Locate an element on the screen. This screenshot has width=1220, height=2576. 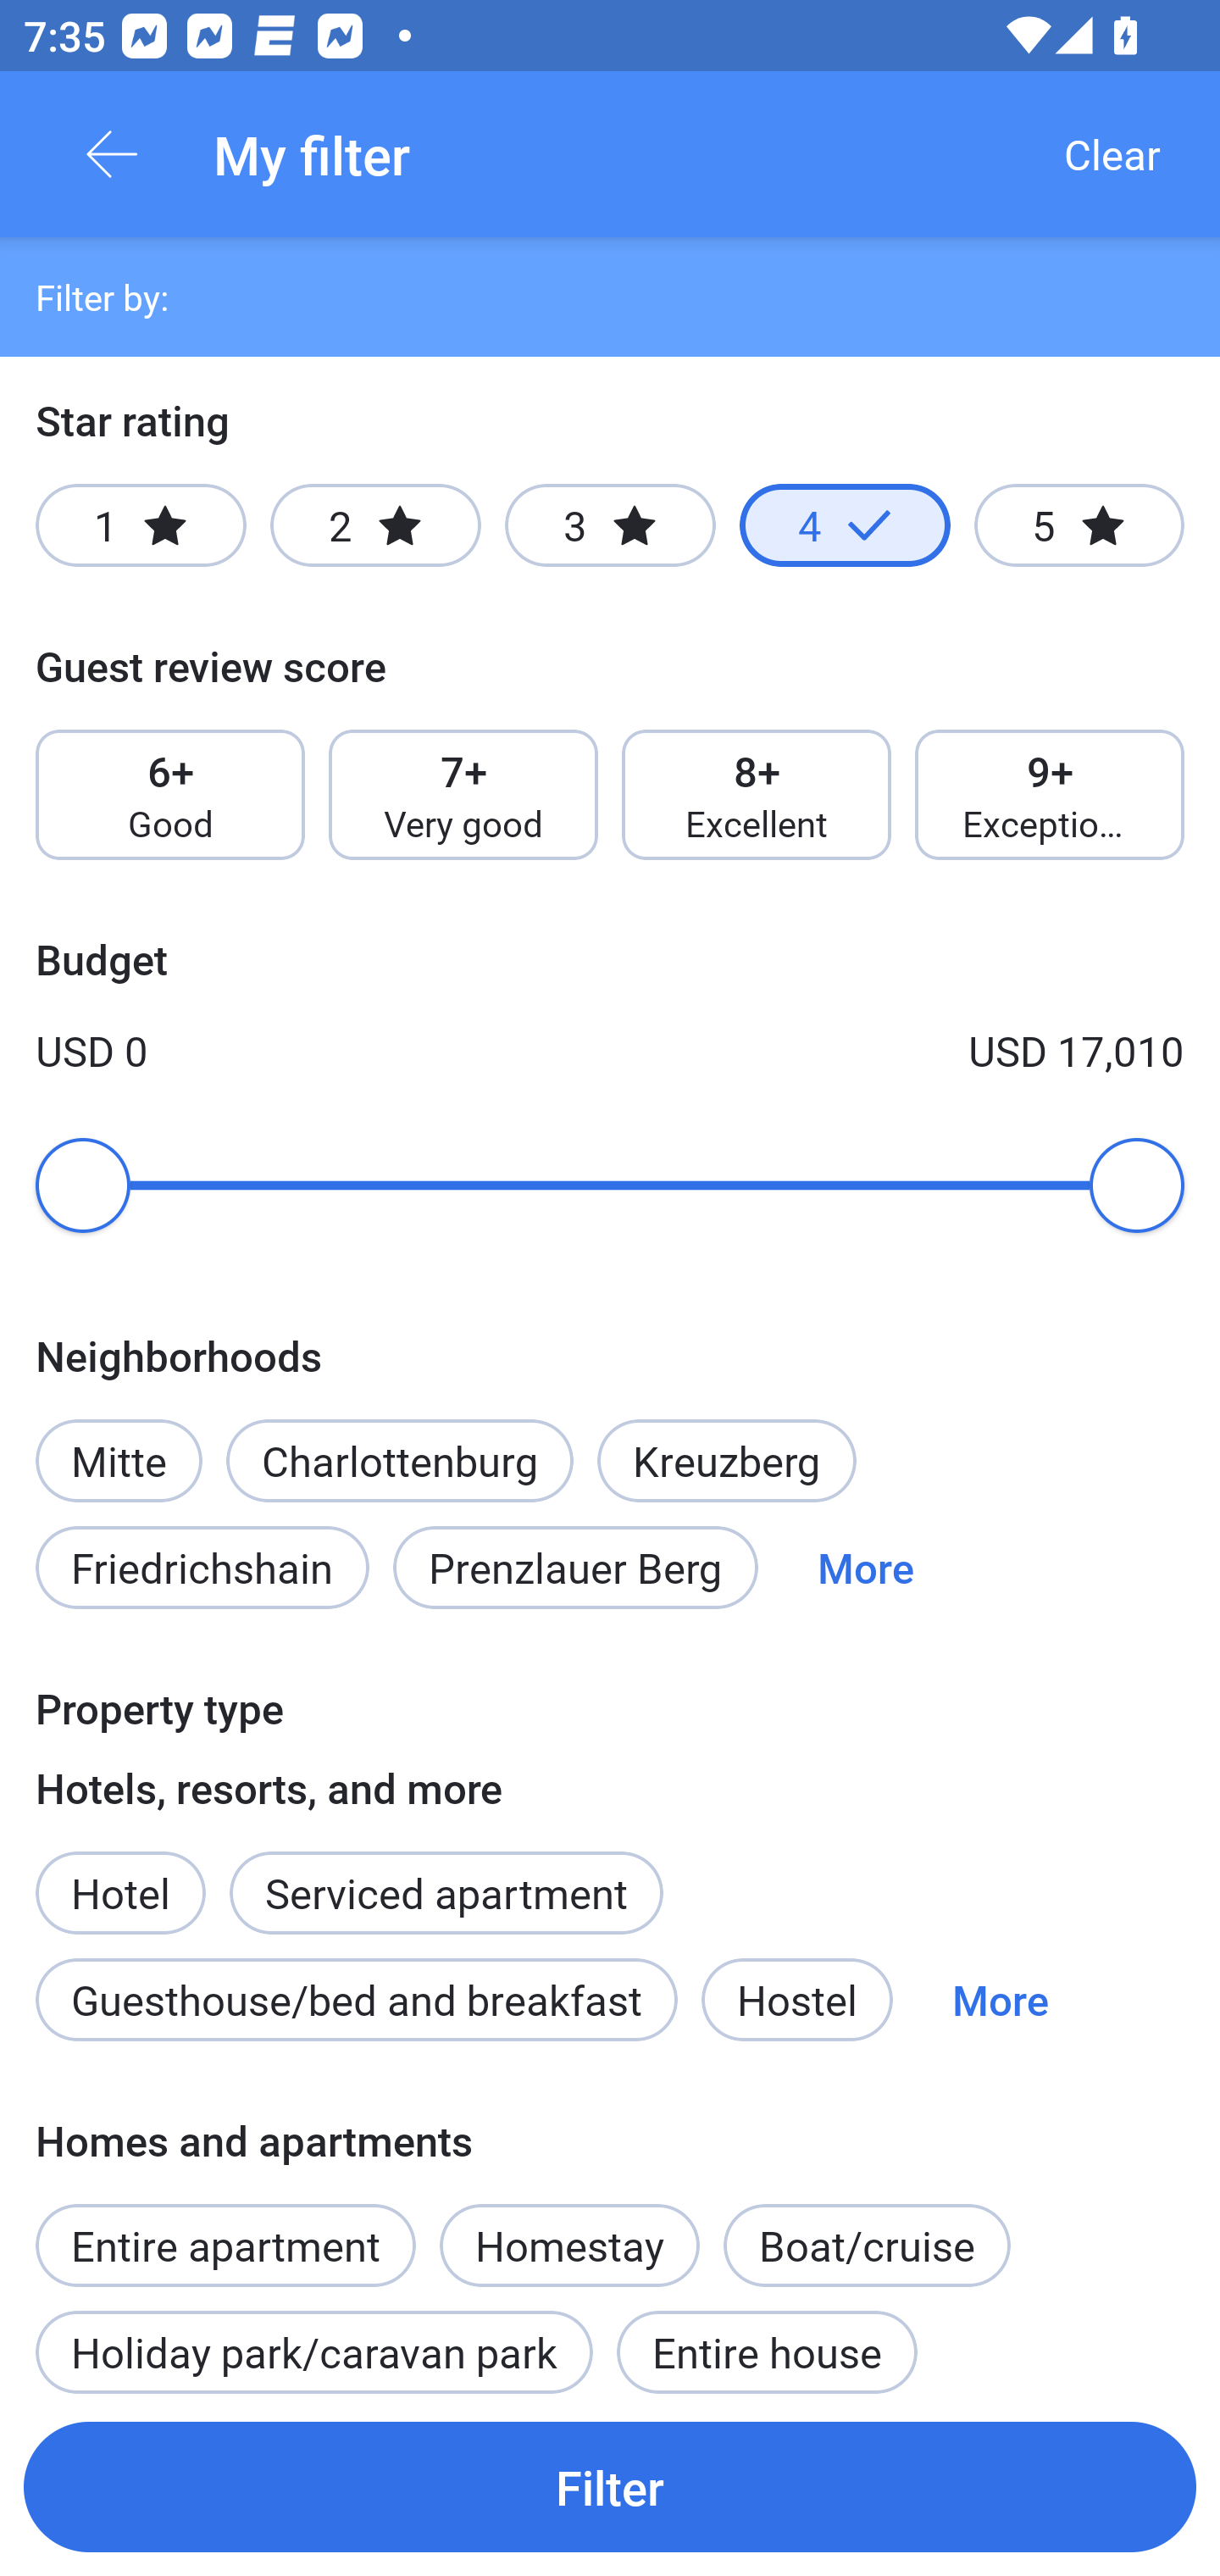
Charlottenburg is located at coordinates (399, 1460).